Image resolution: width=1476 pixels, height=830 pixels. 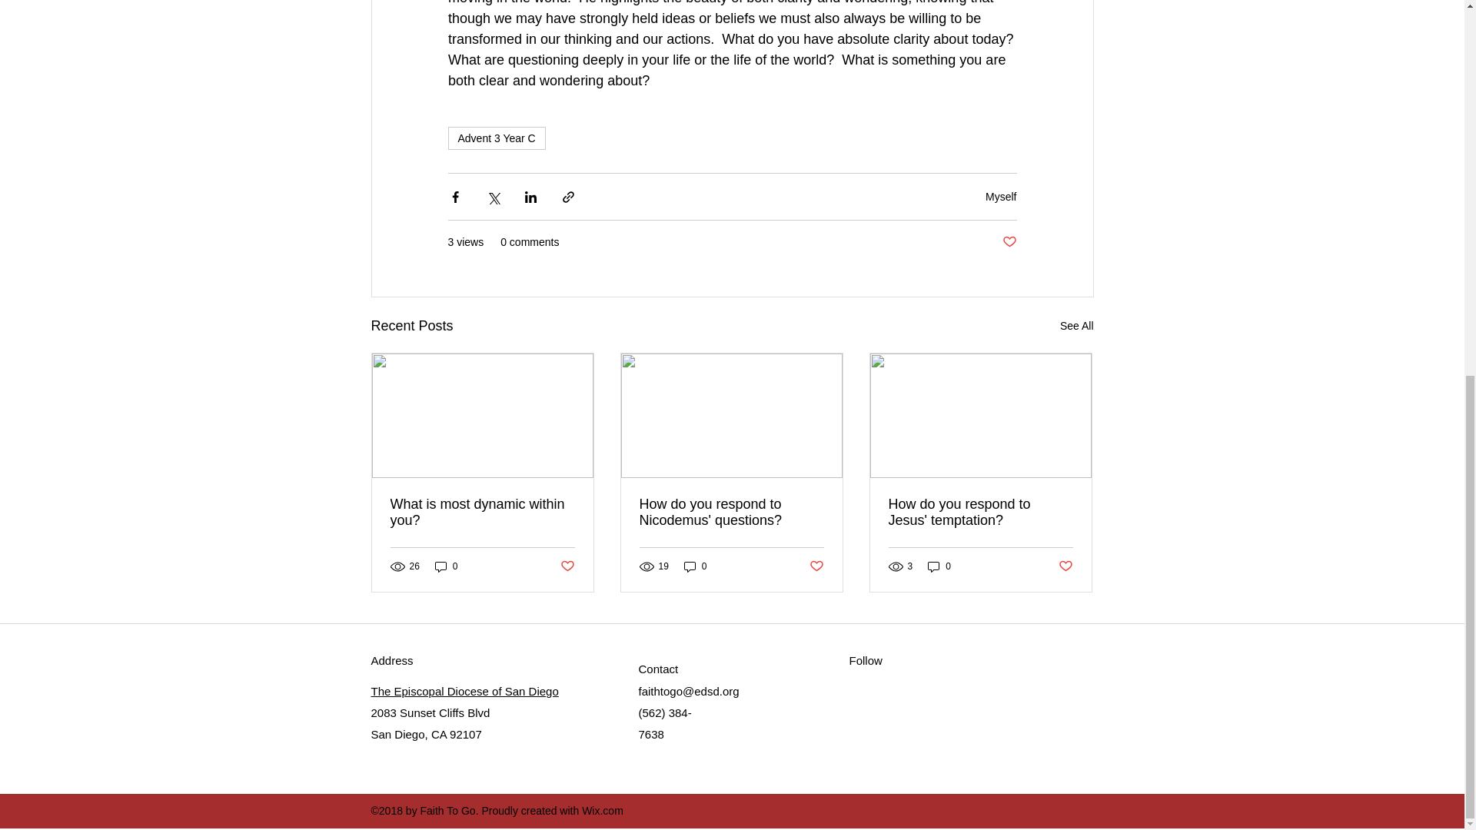 I want to click on See All, so click(x=1076, y=326).